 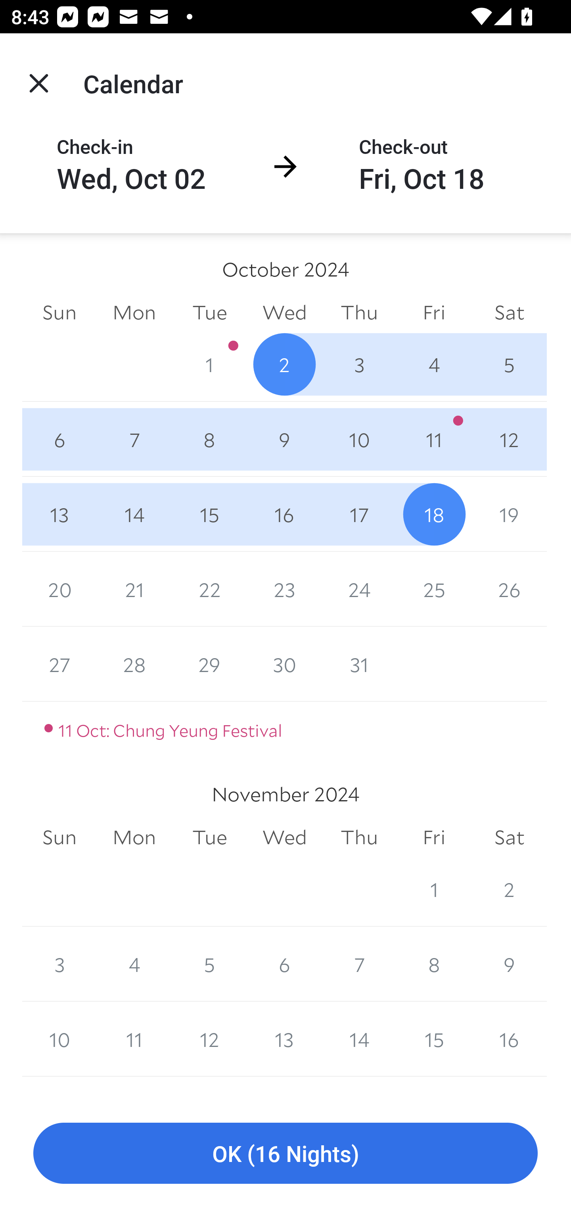 I want to click on 4 4 October 2024, so click(x=434, y=364).